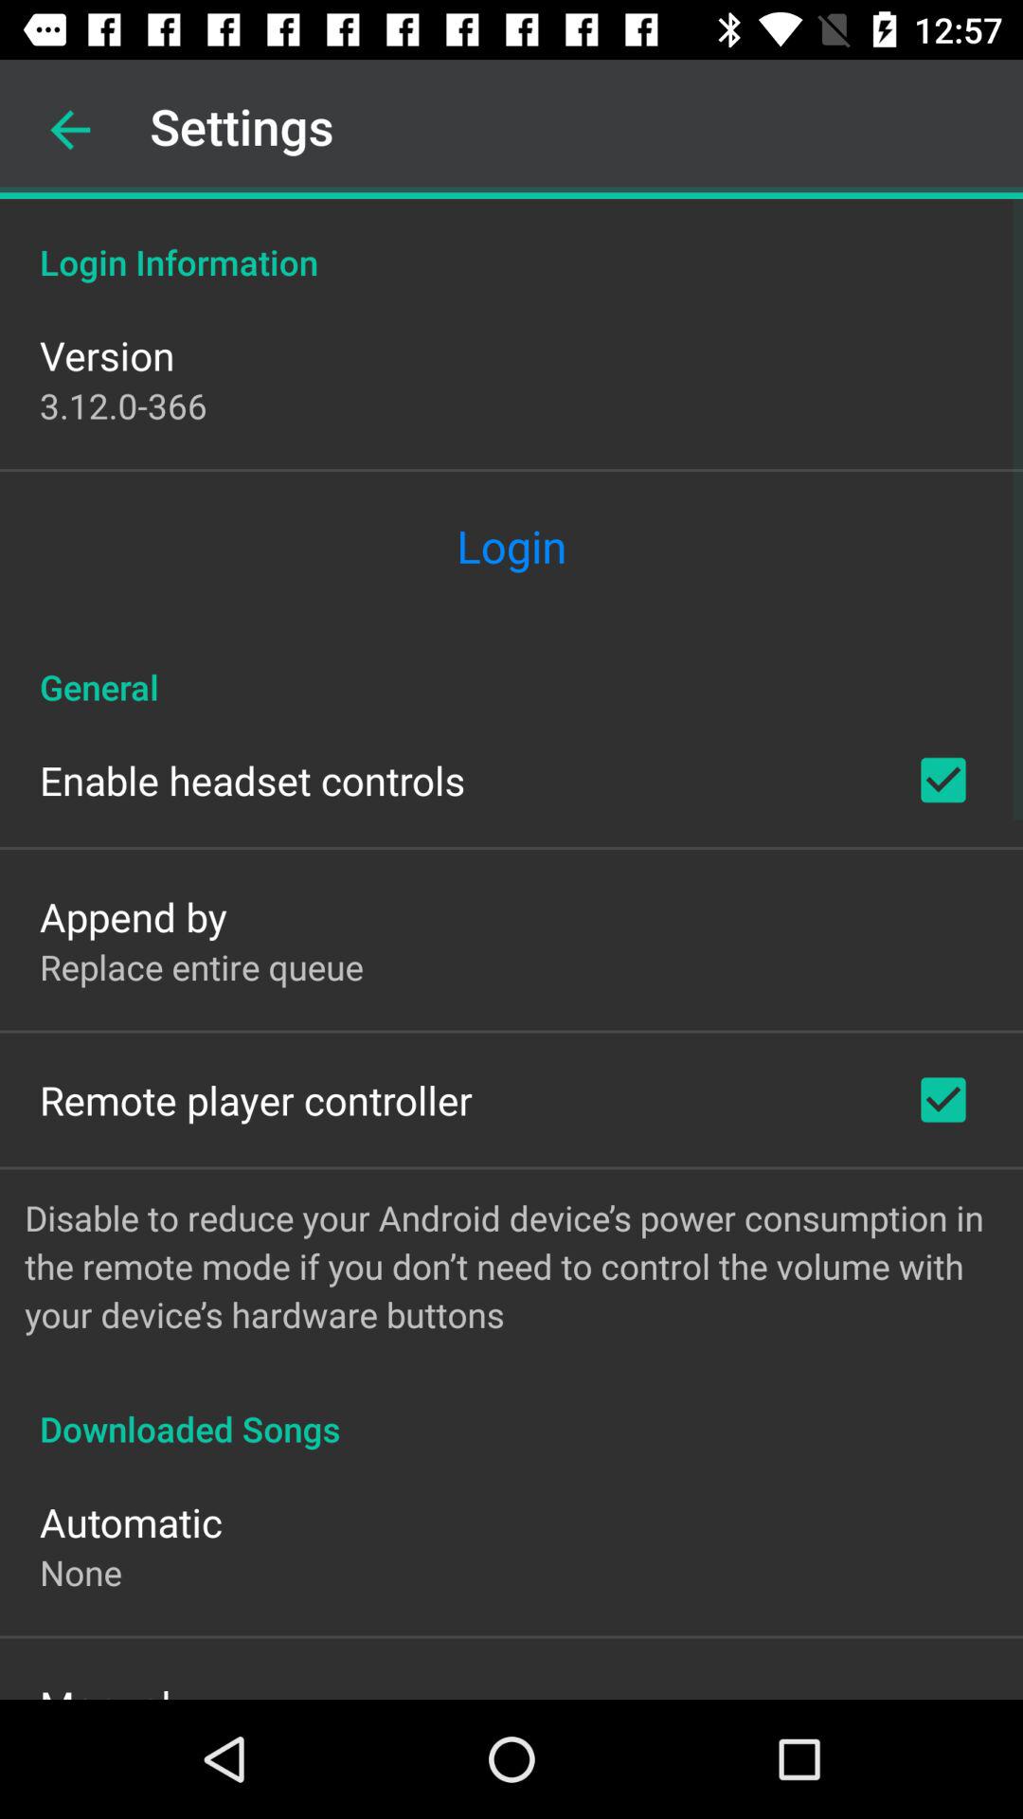  I want to click on select the none item, so click(81, 1573).